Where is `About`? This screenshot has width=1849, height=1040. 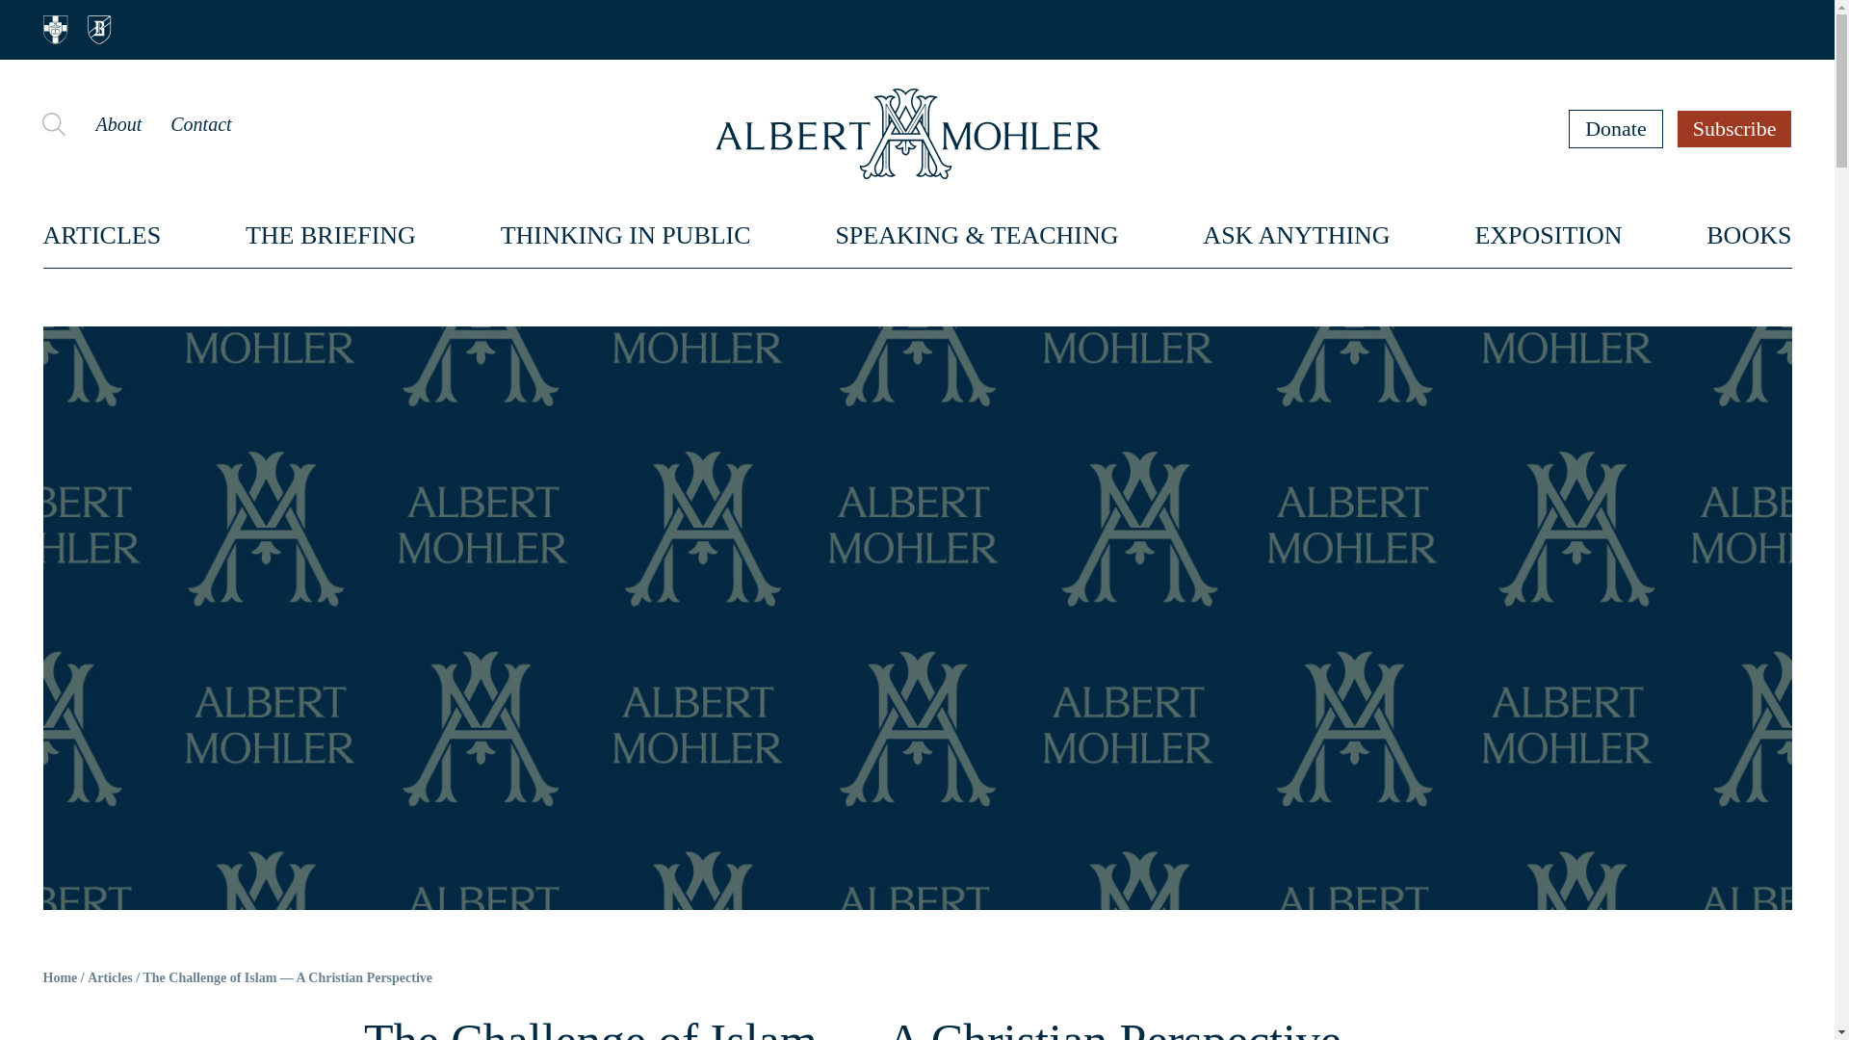
About is located at coordinates (117, 123).